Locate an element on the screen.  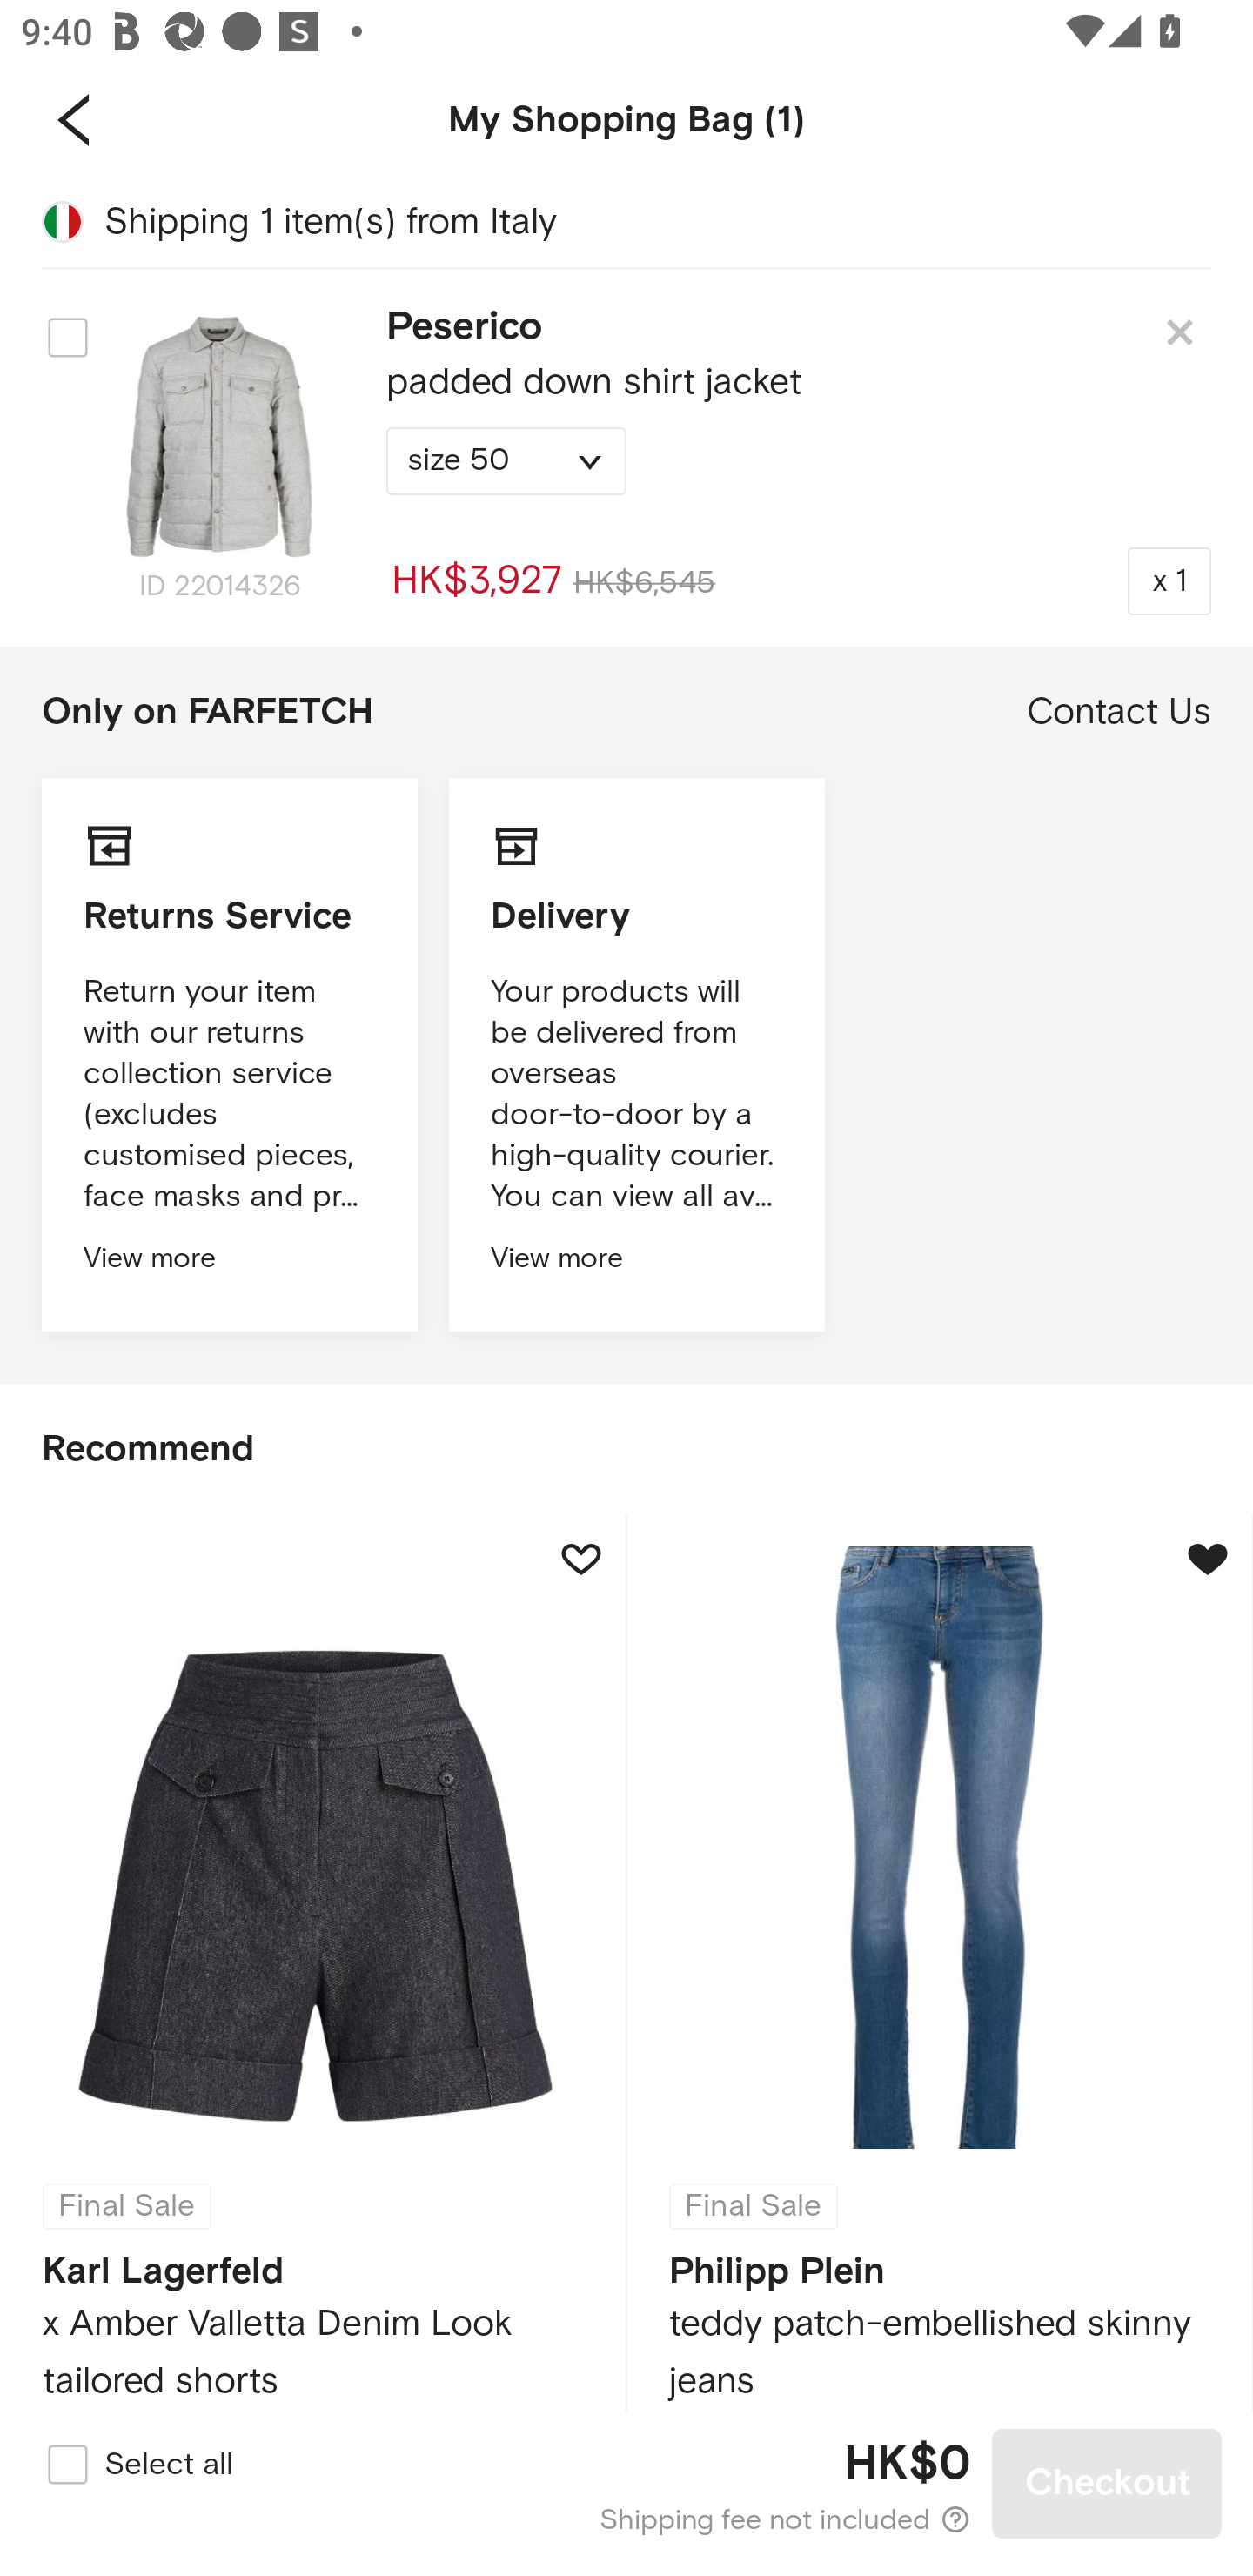
Checkout is located at coordinates (1107, 2483).